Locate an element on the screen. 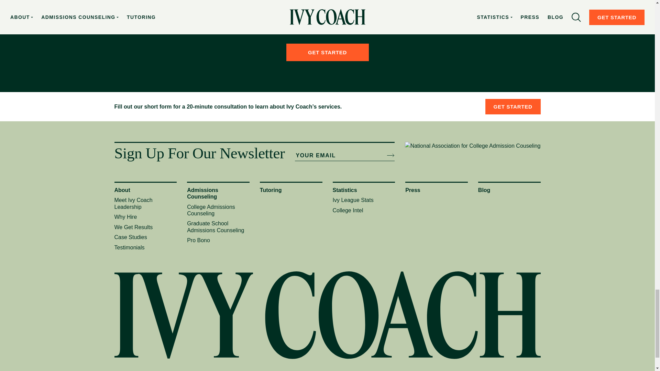  Meet Ivy Coach Leadership is located at coordinates (133, 203).